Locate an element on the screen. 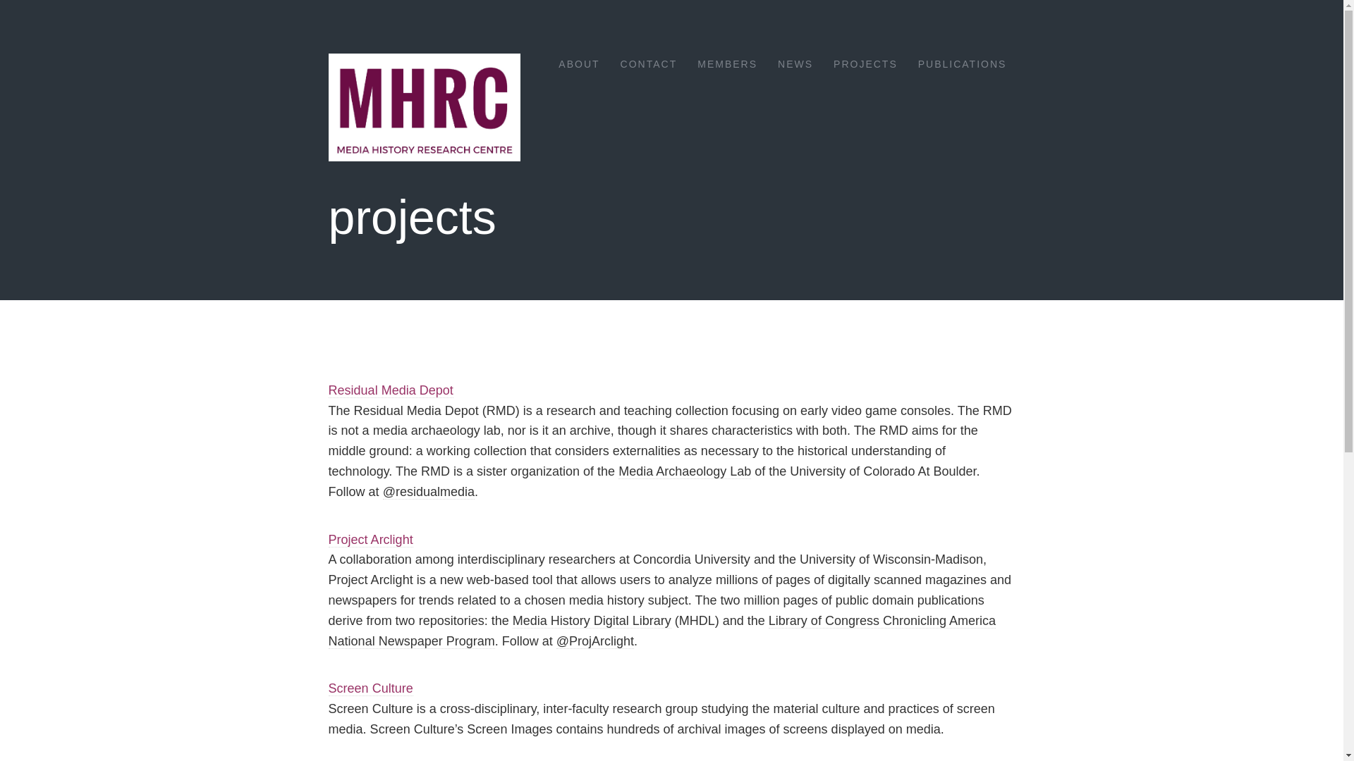 The image size is (1354, 761). PUBLICATIONS is located at coordinates (962, 65).